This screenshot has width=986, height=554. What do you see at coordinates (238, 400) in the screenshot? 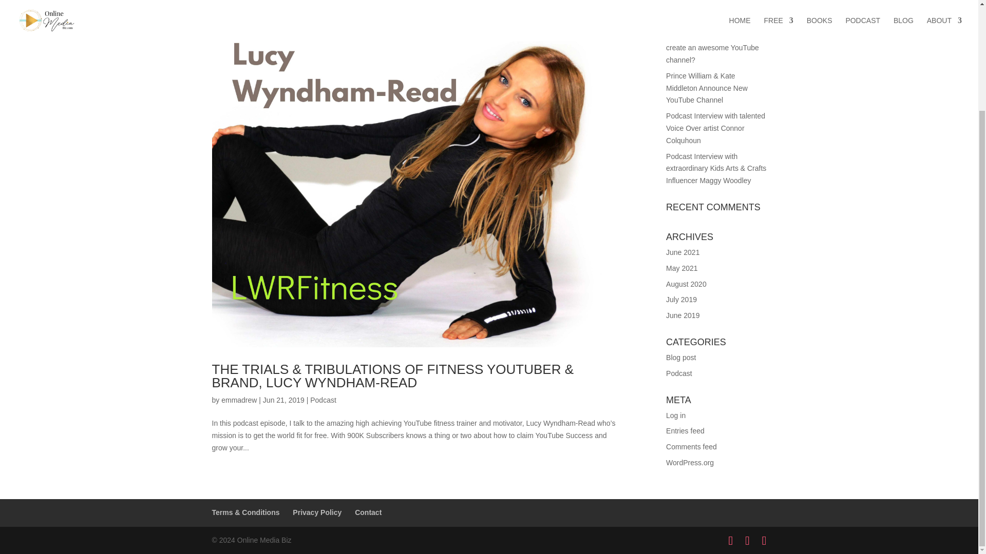
I see `Posts by emmadrew` at bounding box center [238, 400].